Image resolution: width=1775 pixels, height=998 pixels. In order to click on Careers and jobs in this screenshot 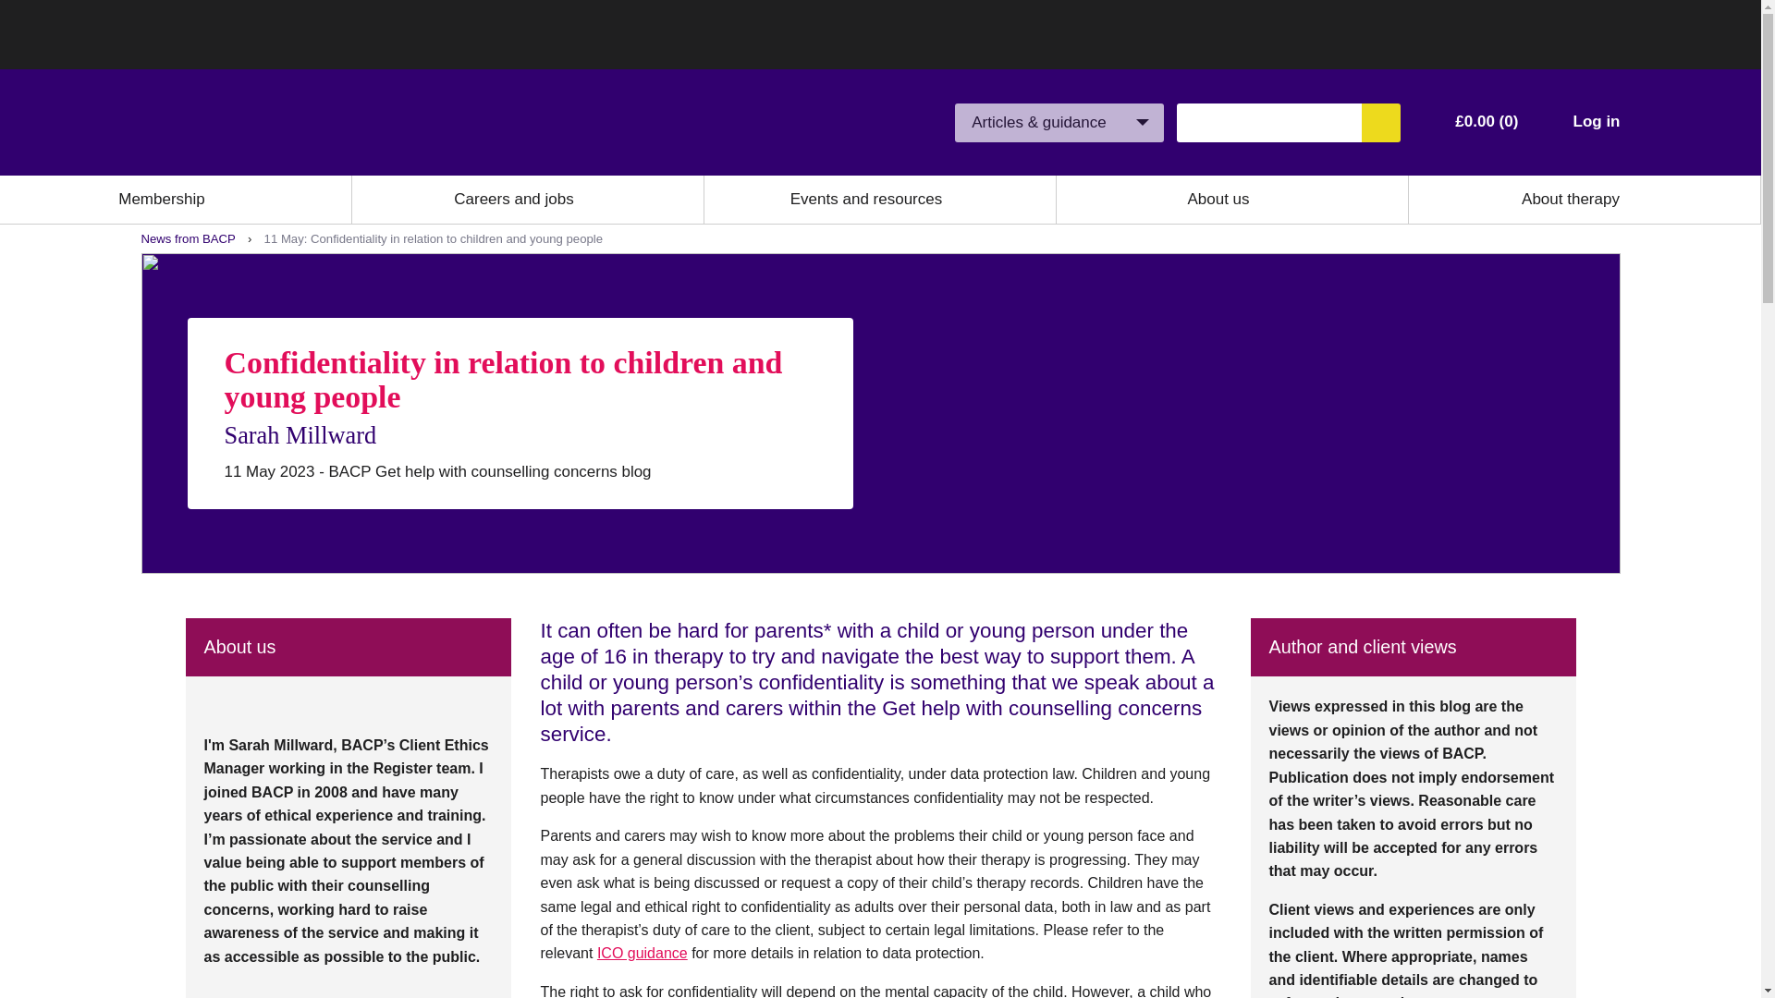, I will do `click(514, 200)`.